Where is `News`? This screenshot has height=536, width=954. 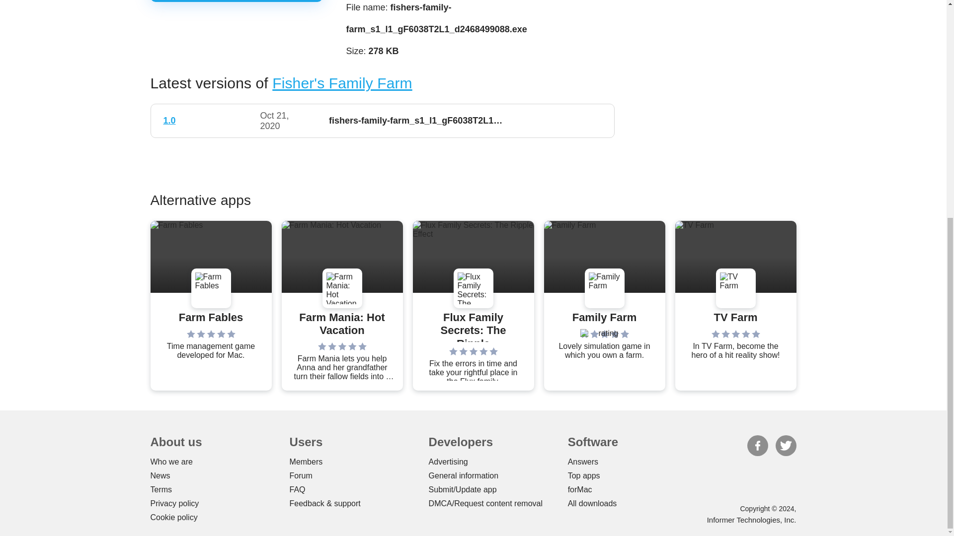 News is located at coordinates (159, 475).